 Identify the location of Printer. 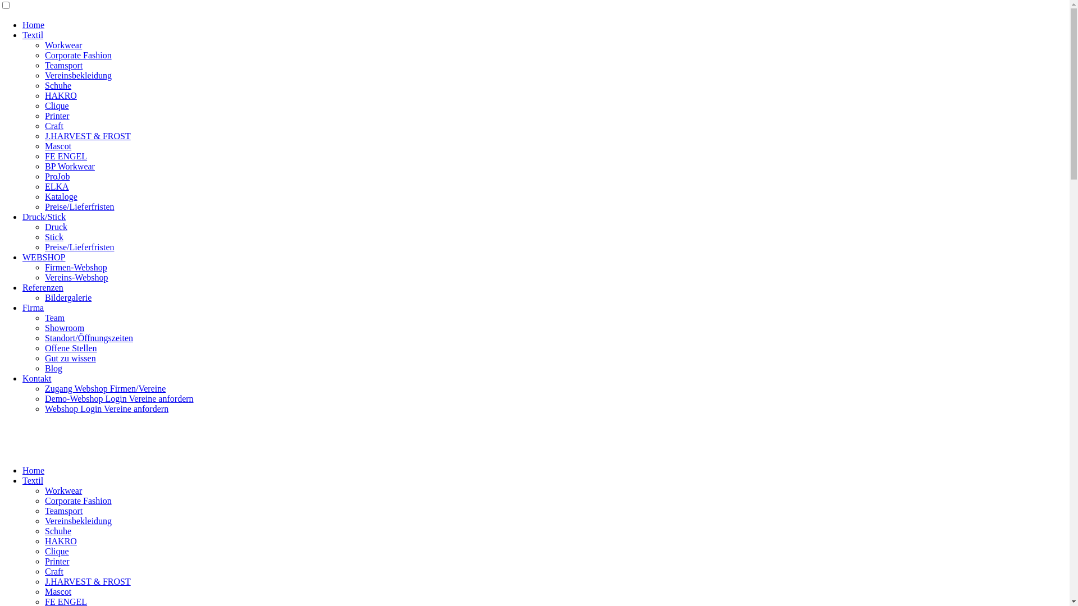
(57, 561).